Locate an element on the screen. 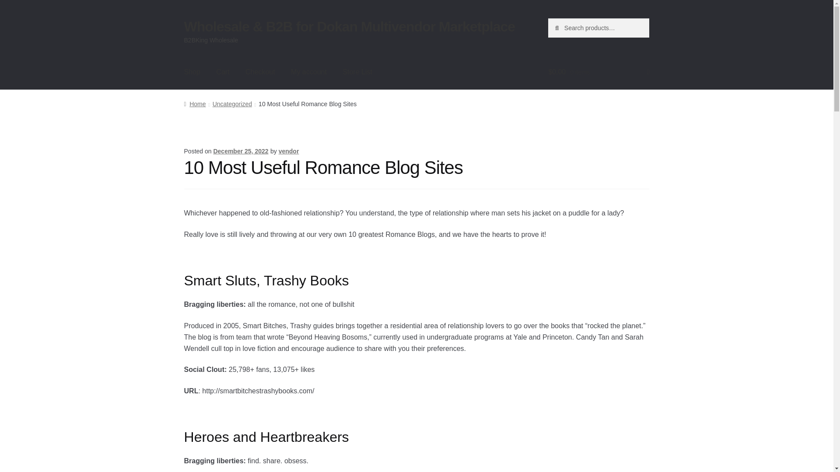 This screenshot has width=840, height=472. Uncategorized is located at coordinates (232, 104).